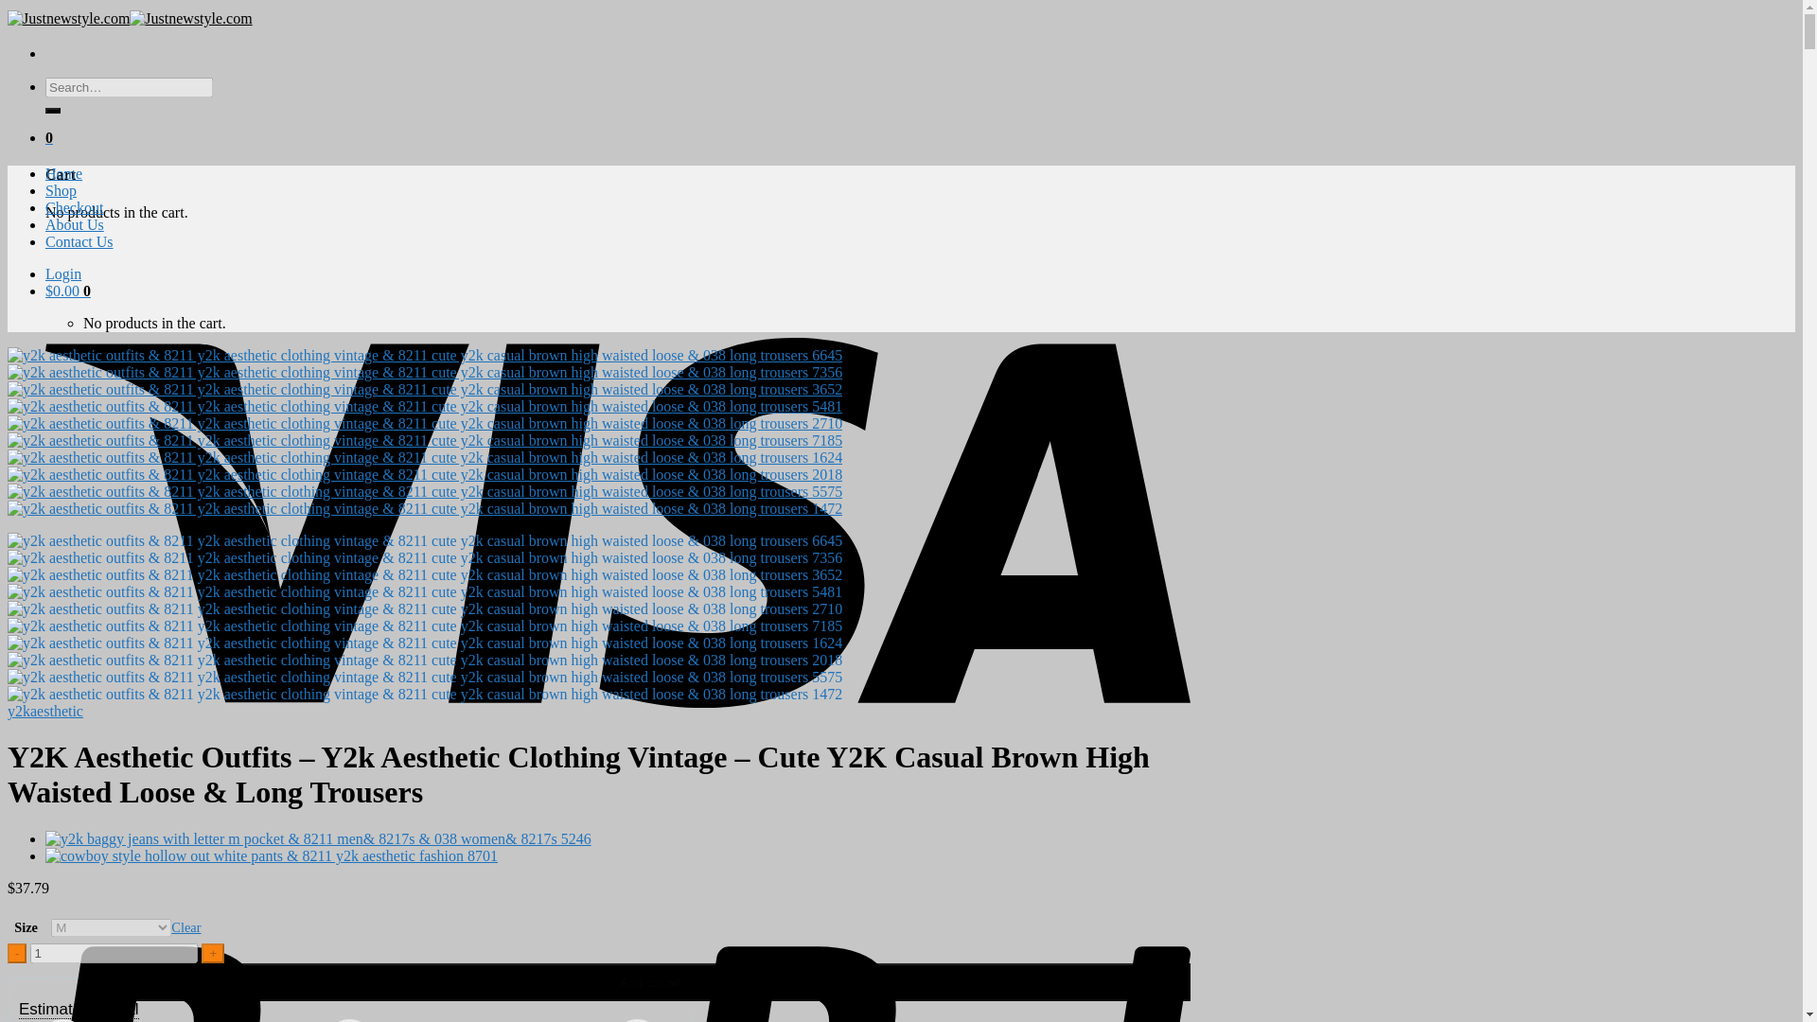 The width and height of the screenshot is (1817, 1022). I want to click on Home, so click(63, 173).